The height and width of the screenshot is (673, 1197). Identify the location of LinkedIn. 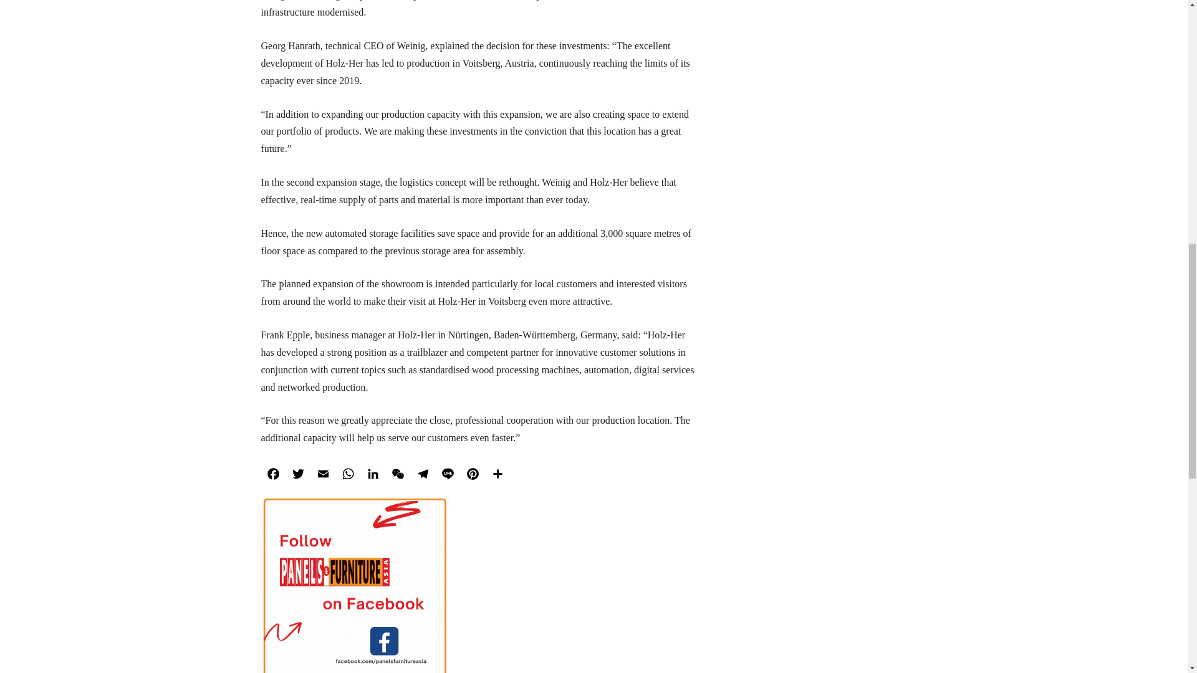
(373, 474).